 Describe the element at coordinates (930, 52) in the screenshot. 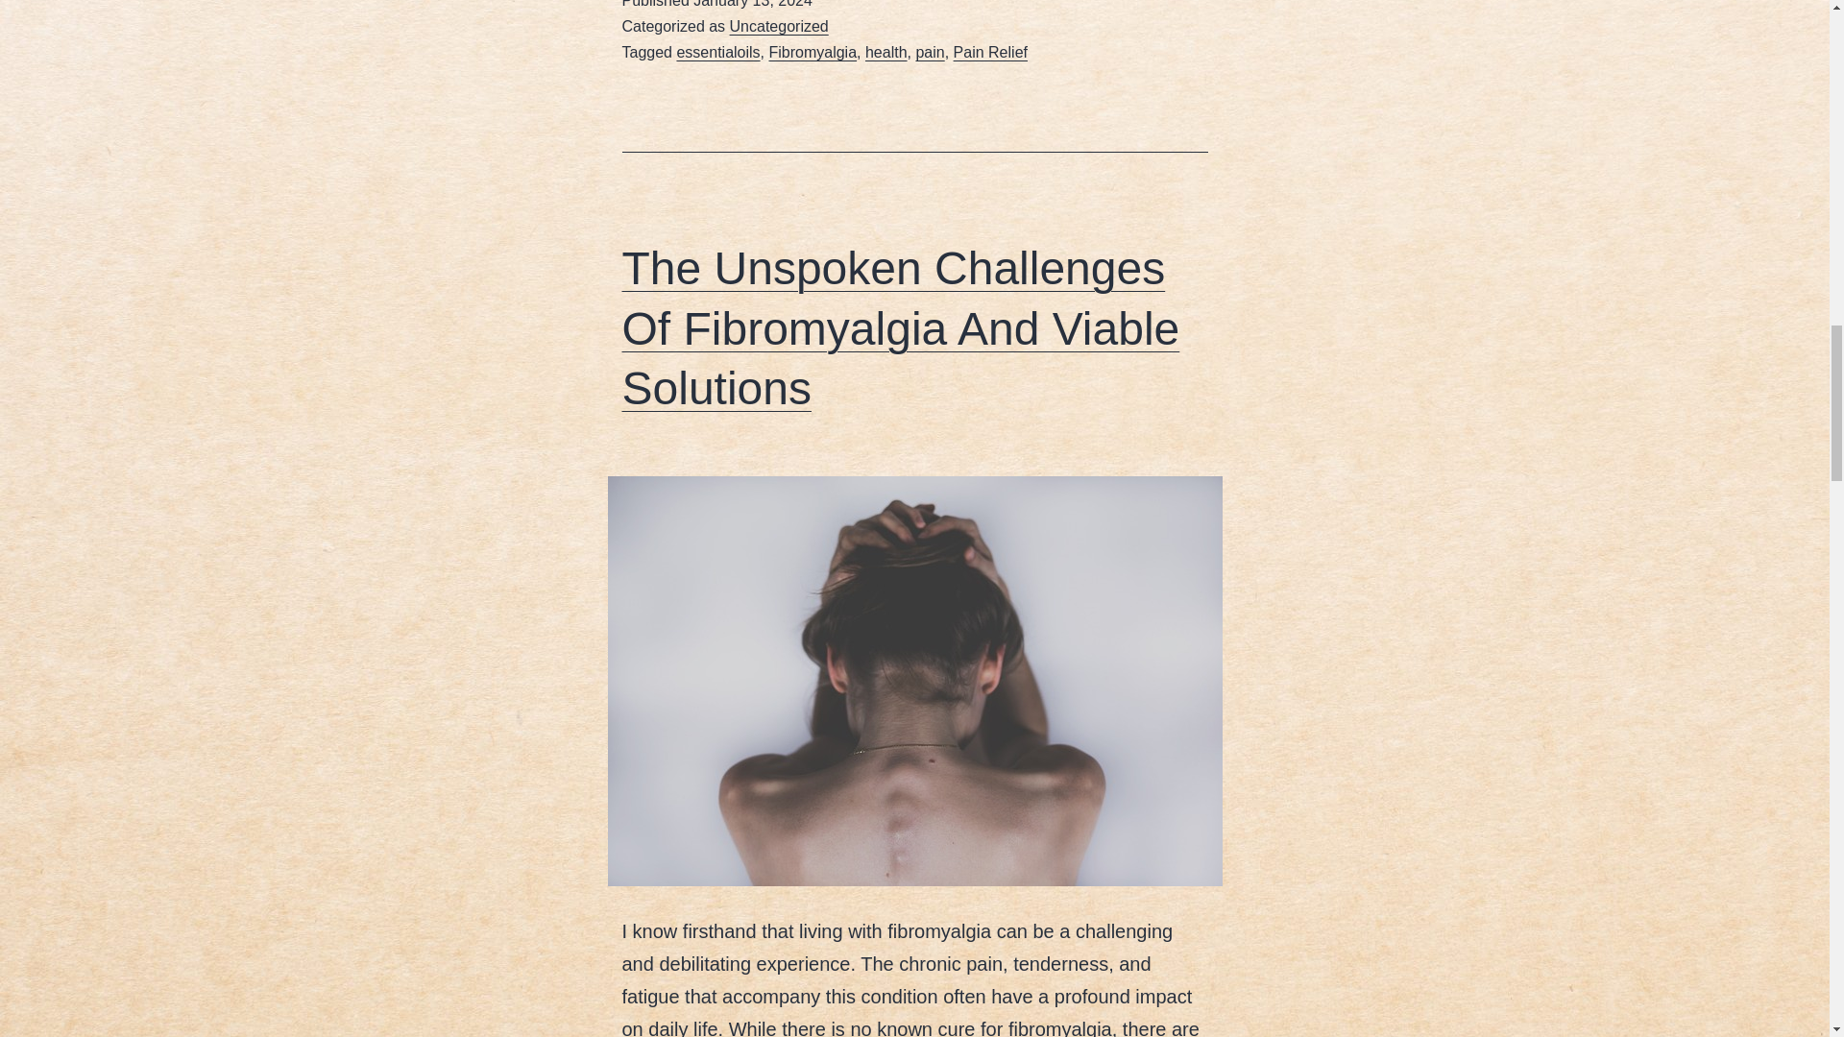

I see `pain` at that location.